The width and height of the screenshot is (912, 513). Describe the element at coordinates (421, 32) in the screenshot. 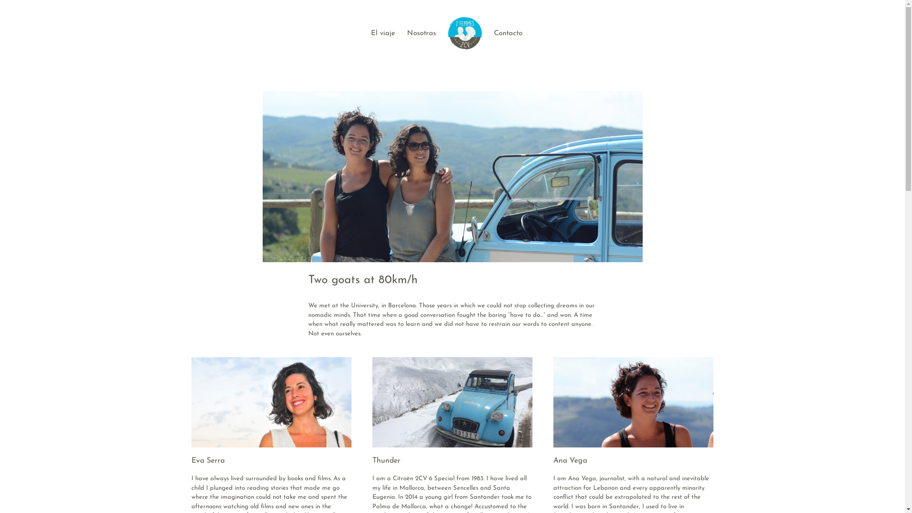

I see `Nosotras` at that location.